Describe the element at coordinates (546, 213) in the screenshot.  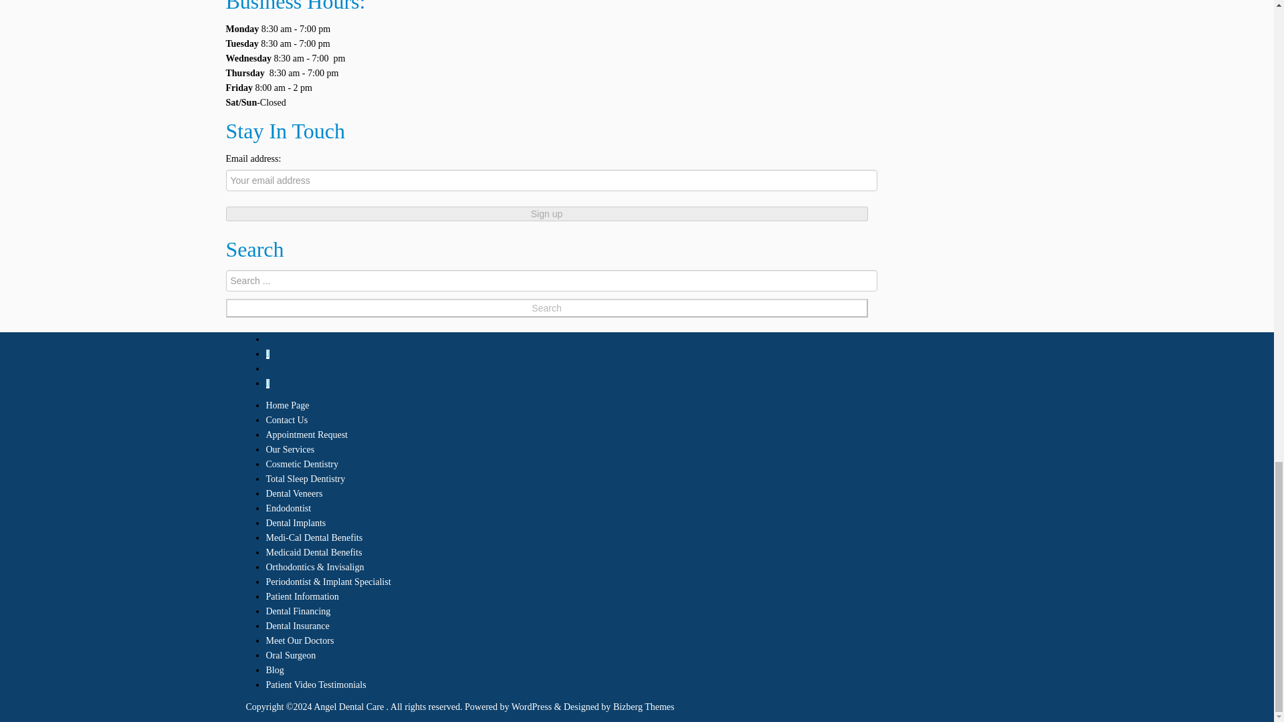
I see `Sign up` at that location.